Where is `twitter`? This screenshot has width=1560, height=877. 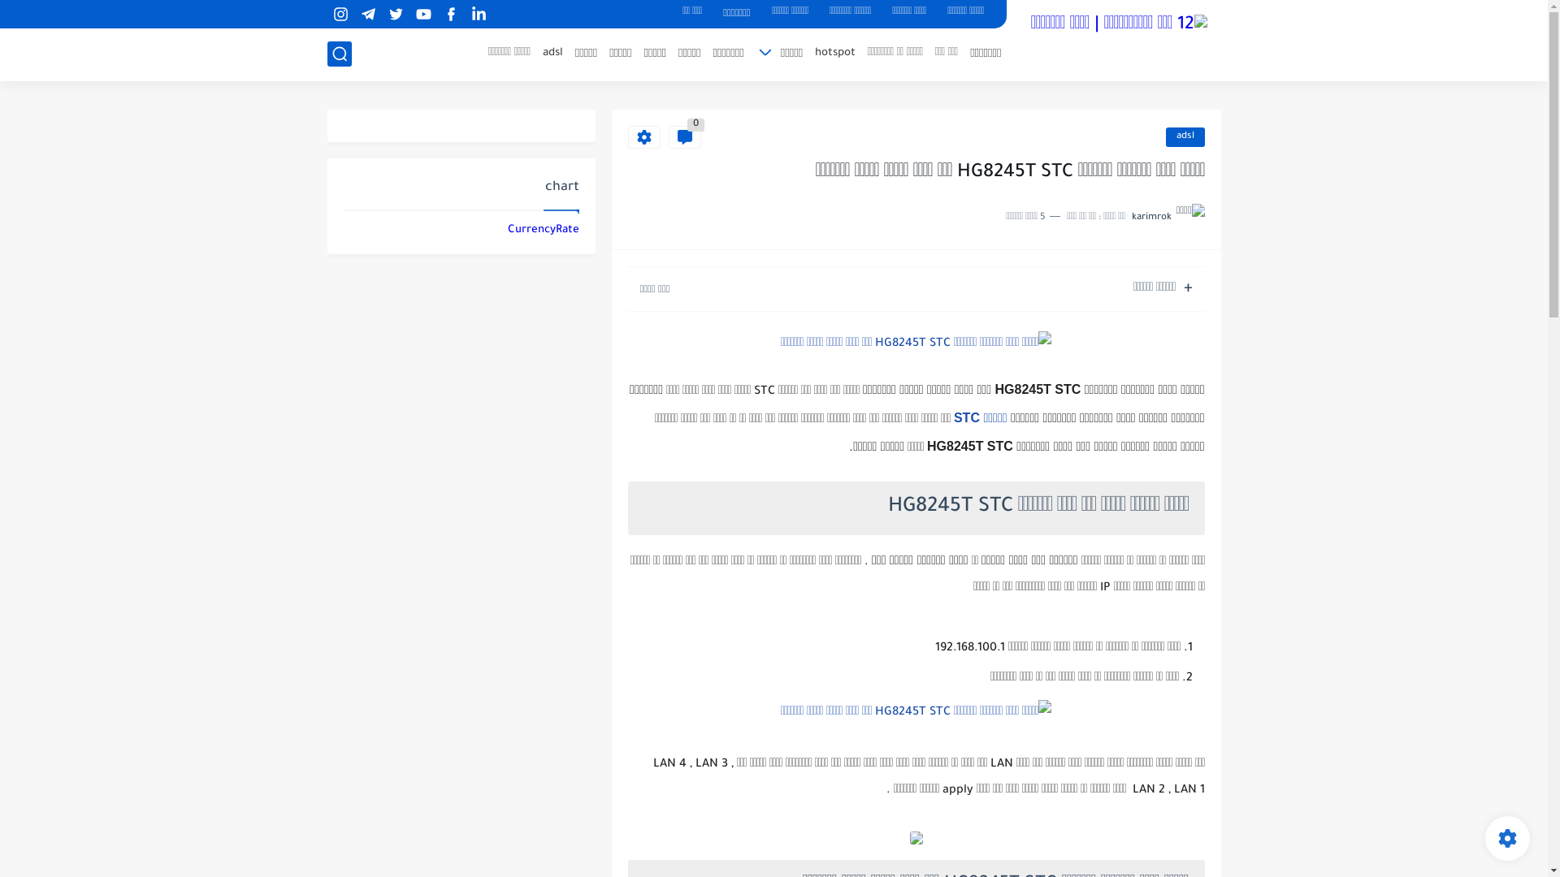
twitter is located at coordinates (396, 15).